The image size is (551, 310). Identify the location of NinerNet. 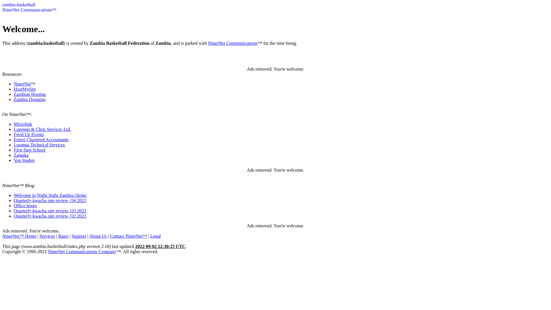
(22, 84).